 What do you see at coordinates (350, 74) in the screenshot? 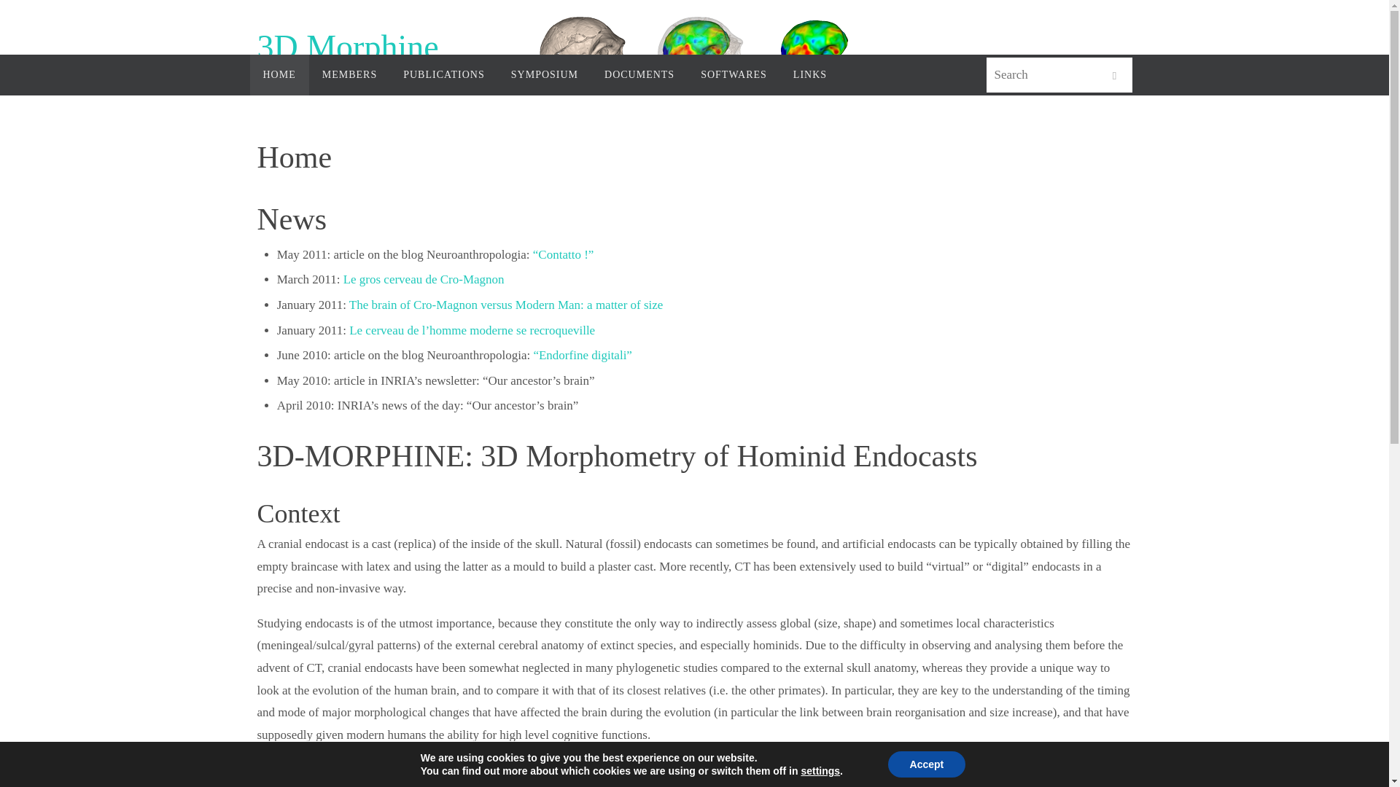
I see `MEMBERS` at bounding box center [350, 74].